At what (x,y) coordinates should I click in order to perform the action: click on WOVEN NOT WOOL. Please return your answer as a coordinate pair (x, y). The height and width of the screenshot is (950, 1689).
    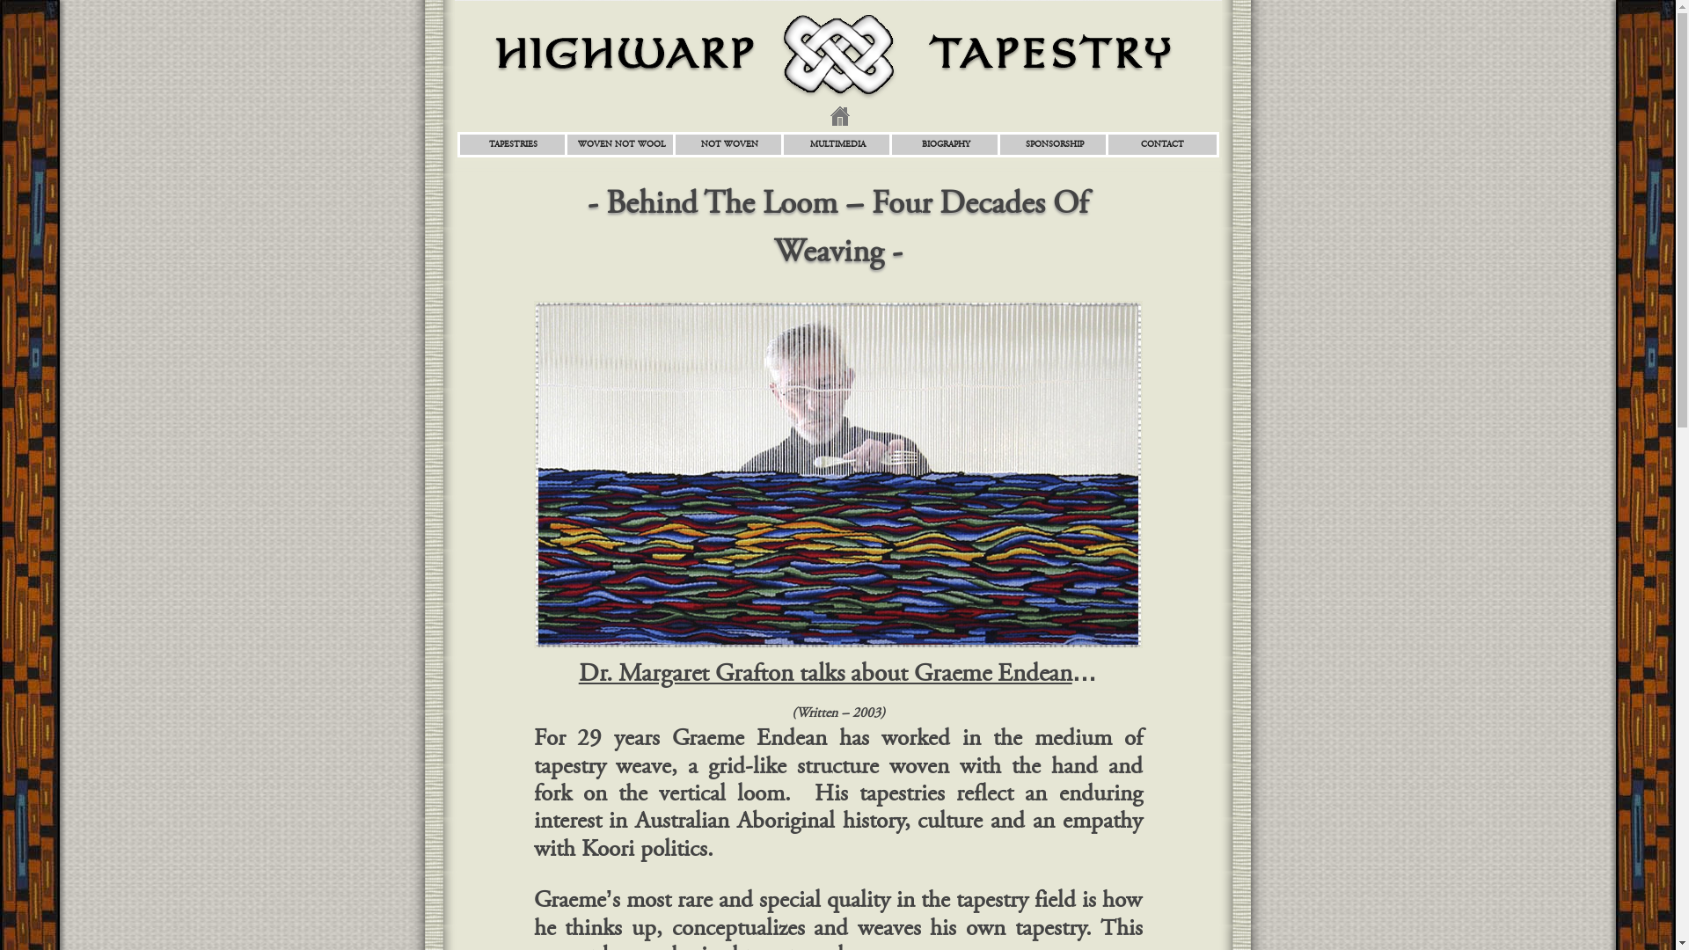
    Looking at the image, I should click on (621, 144).